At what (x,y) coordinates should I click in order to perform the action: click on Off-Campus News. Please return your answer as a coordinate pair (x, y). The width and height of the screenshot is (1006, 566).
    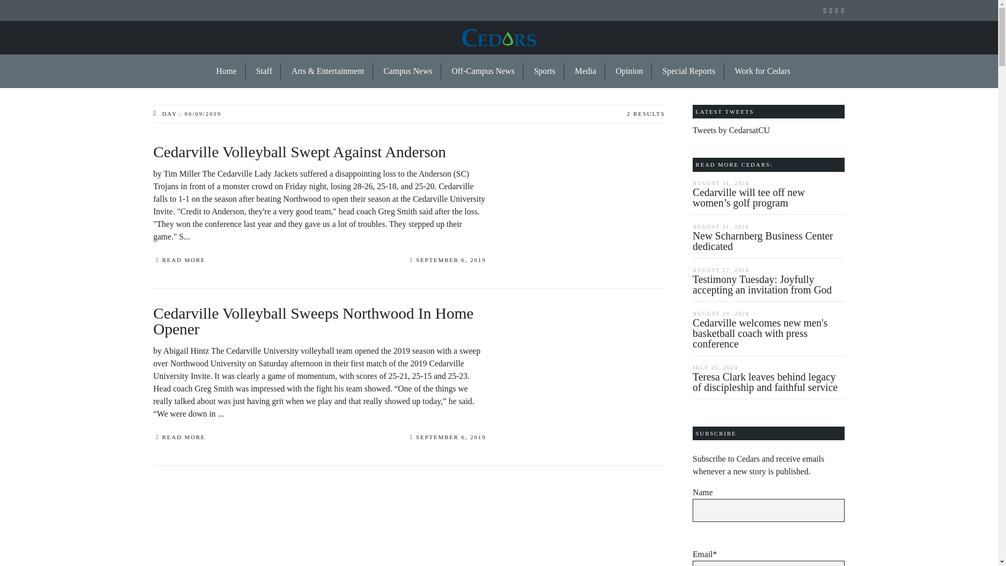
    Looking at the image, I should click on (483, 71).